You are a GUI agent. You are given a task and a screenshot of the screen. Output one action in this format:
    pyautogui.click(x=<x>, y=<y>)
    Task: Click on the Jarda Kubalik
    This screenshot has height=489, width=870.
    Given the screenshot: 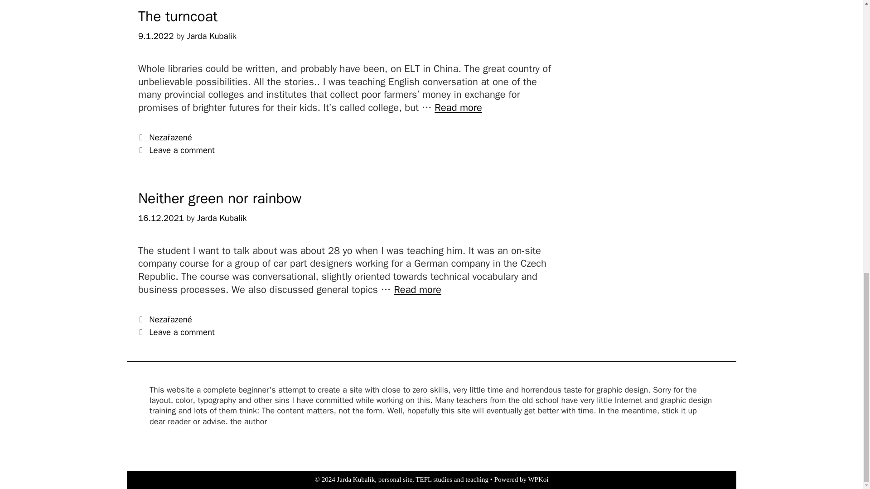 What is the action you would take?
    pyautogui.click(x=458, y=107)
    